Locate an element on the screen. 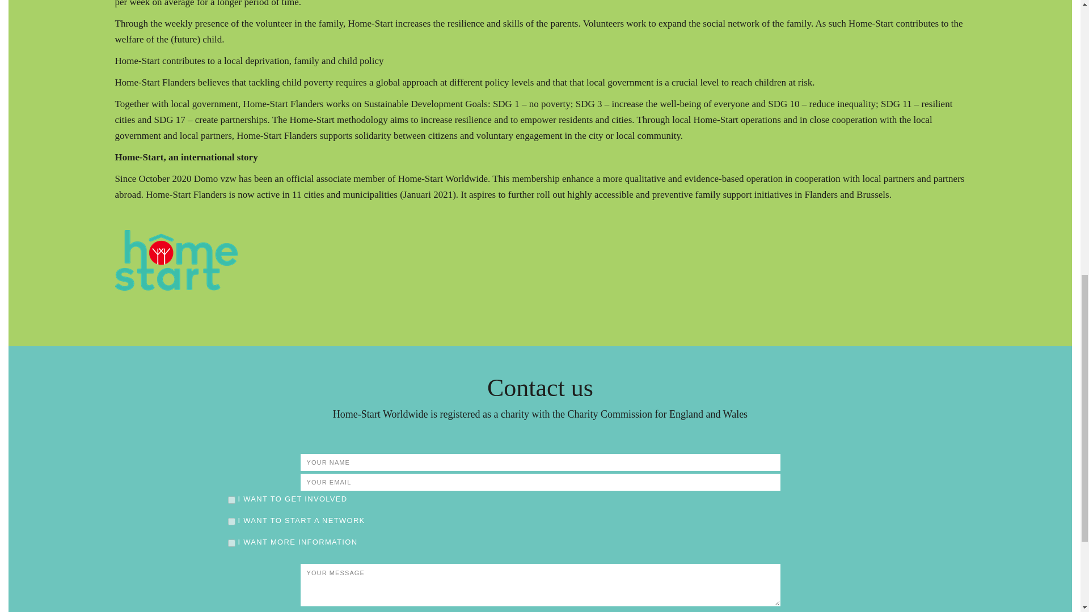 The height and width of the screenshot is (612, 1089). I WANT MORE INFORMATION is located at coordinates (231, 543).